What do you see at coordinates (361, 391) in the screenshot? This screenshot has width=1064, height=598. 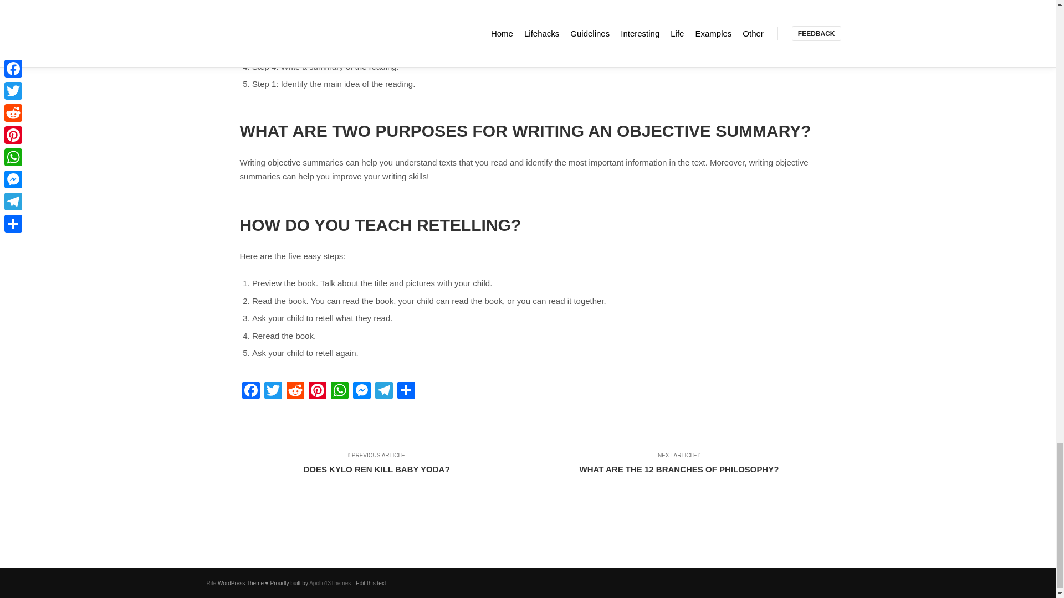 I see `Reddit` at bounding box center [361, 391].